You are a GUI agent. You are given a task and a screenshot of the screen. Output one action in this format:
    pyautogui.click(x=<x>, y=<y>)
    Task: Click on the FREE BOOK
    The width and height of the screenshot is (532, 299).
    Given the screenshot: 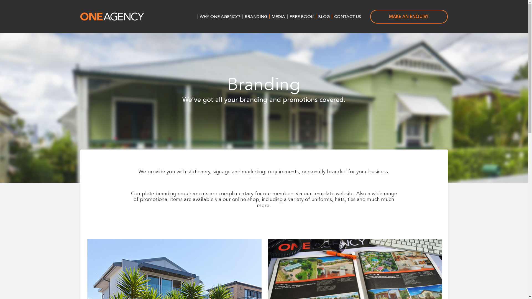 What is the action you would take?
    pyautogui.click(x=301, y=17)
    